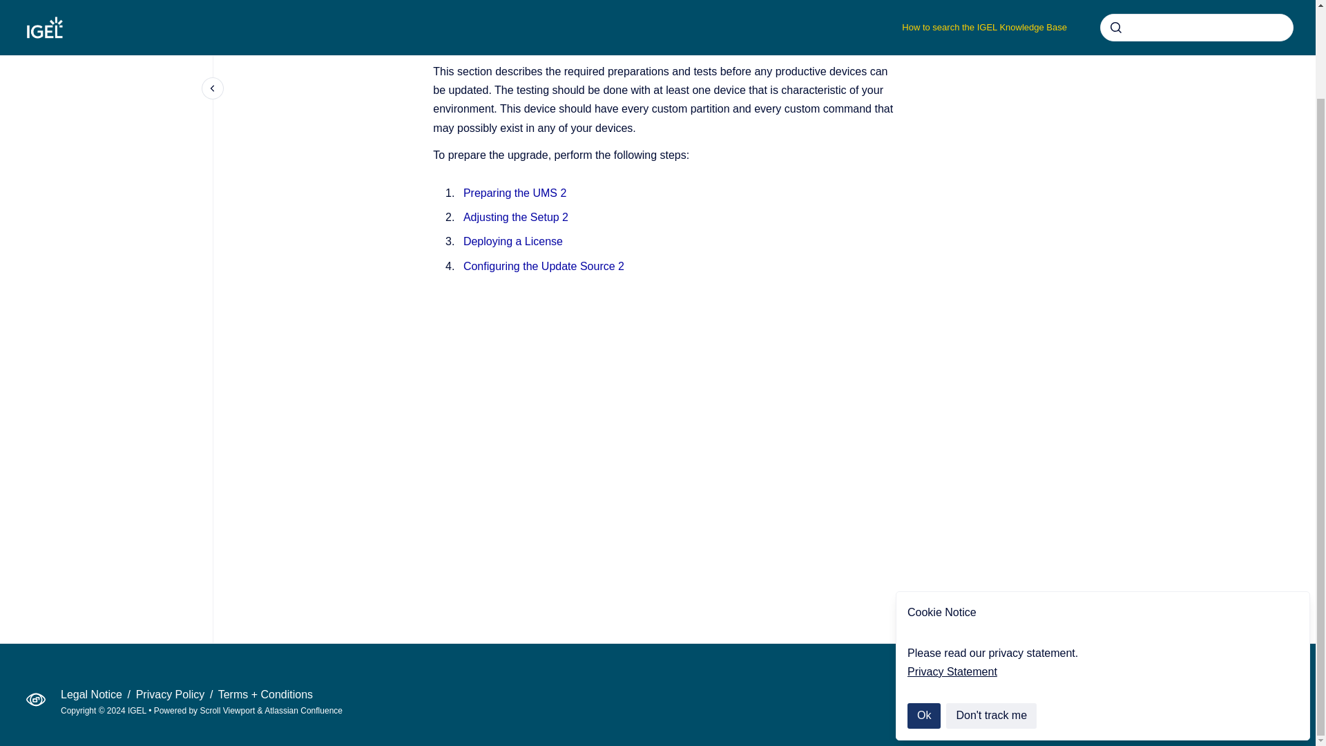 The height and width of the screenshot is (746, 1326). What do you see at coordinates (923, 612) in the screenshot?
I see `Ok` at bounding box center [923, 612].